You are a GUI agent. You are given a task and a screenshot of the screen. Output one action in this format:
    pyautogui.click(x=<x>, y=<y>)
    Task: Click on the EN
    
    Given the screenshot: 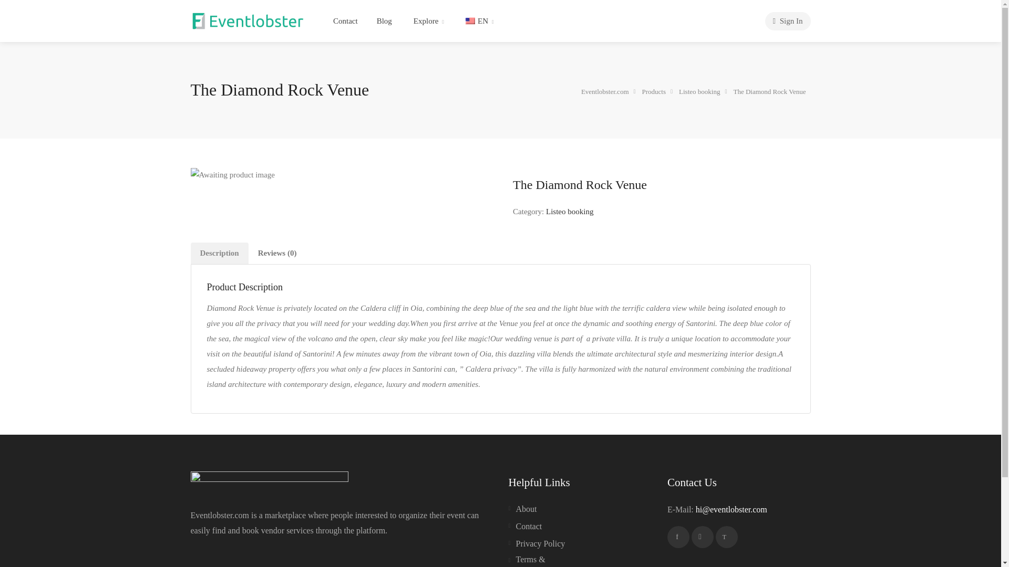 What is the action you would take?
    pyautogui.click(x=478, y=21)
    